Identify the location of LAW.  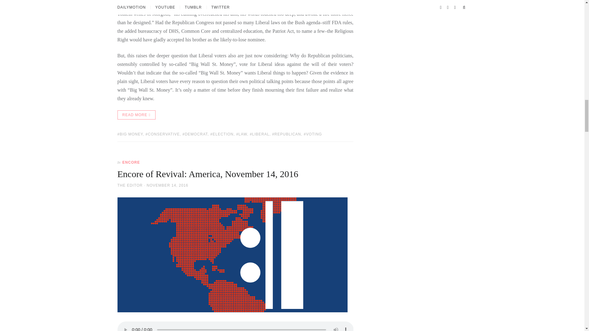
(242, 134).